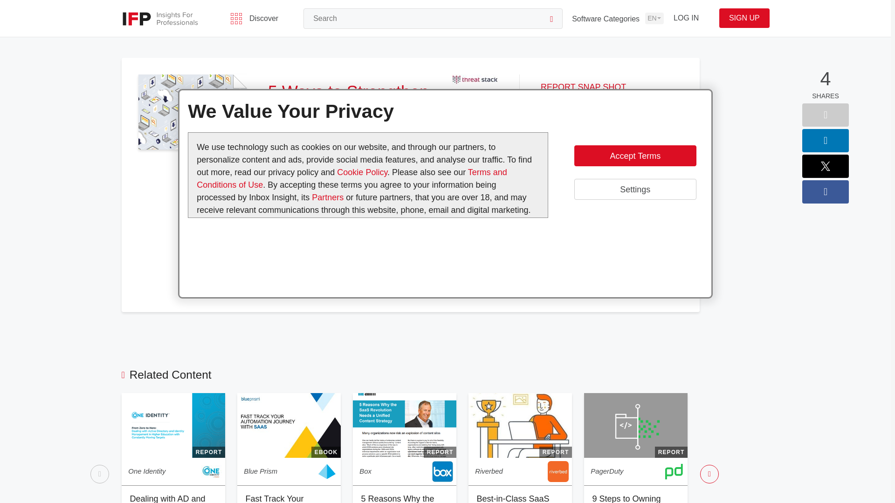  Describe the element at coordinates (328, 197) in the screenshot. I see `Partners` at that location.